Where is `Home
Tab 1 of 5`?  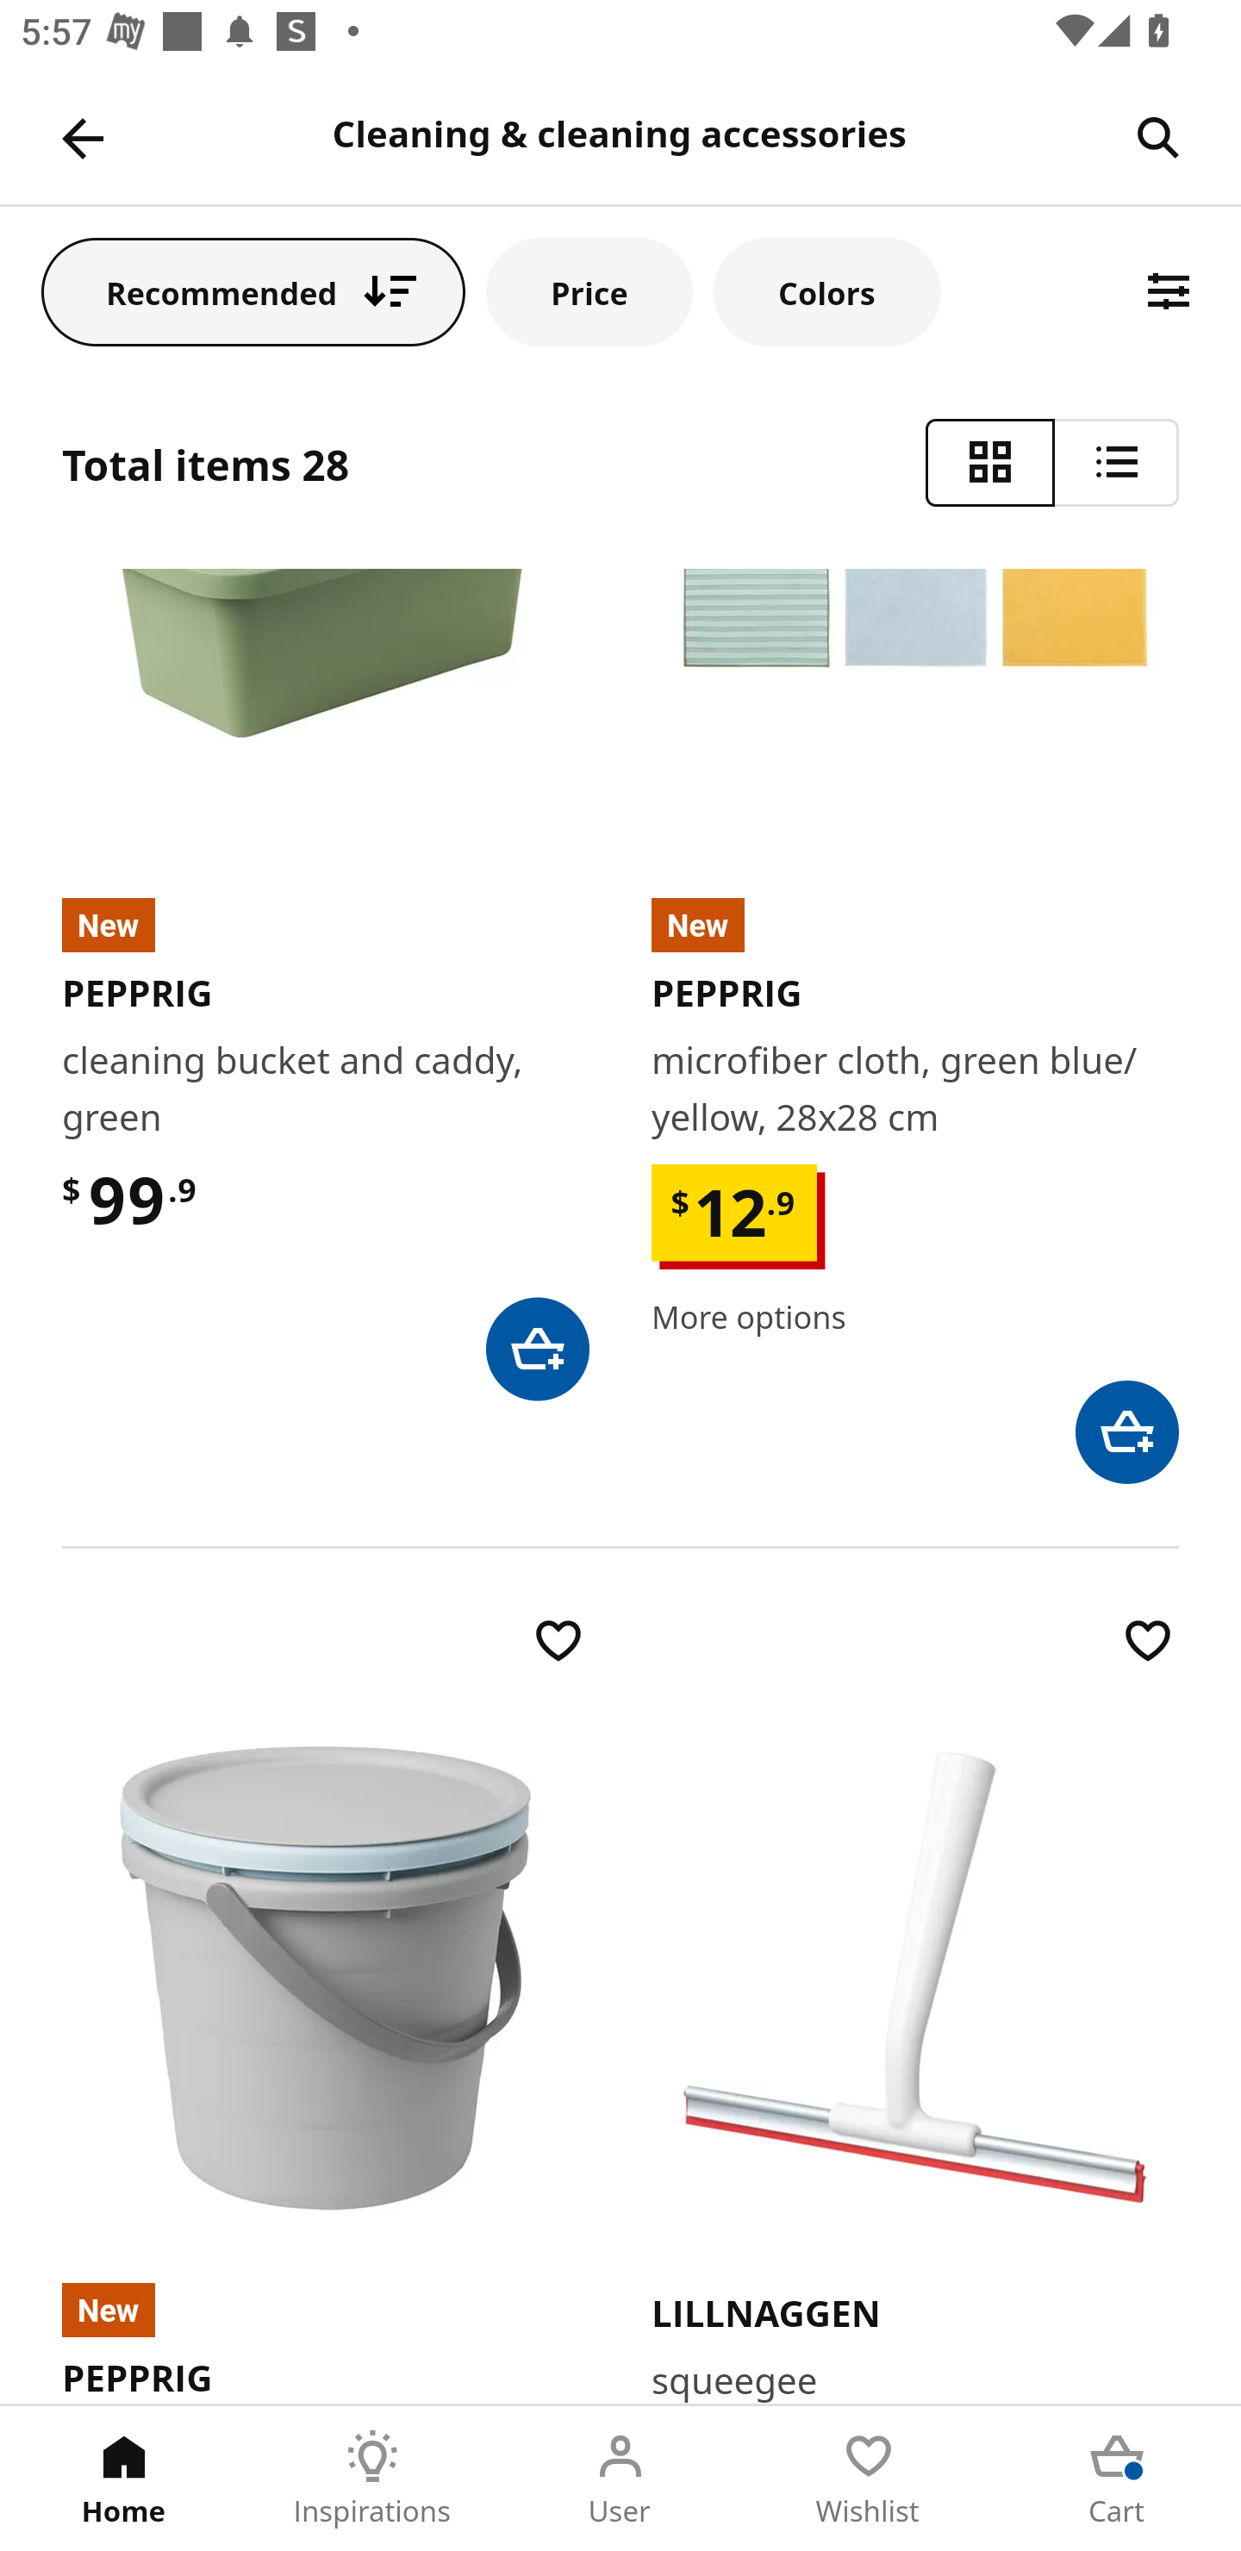 Home
Tab 1 of 5 is located at coordinates (124, 2479).